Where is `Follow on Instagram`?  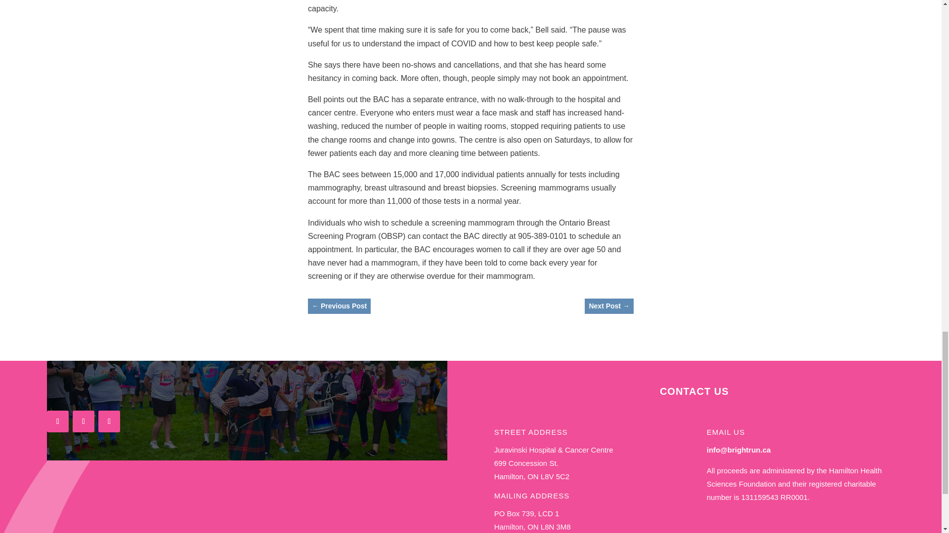 Follow on Instagram is located at coordinates (83, 421).